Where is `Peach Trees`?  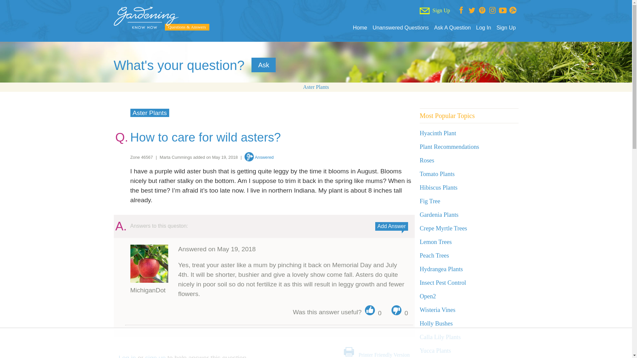
Peach Trees is located at coordinates (434, 255).